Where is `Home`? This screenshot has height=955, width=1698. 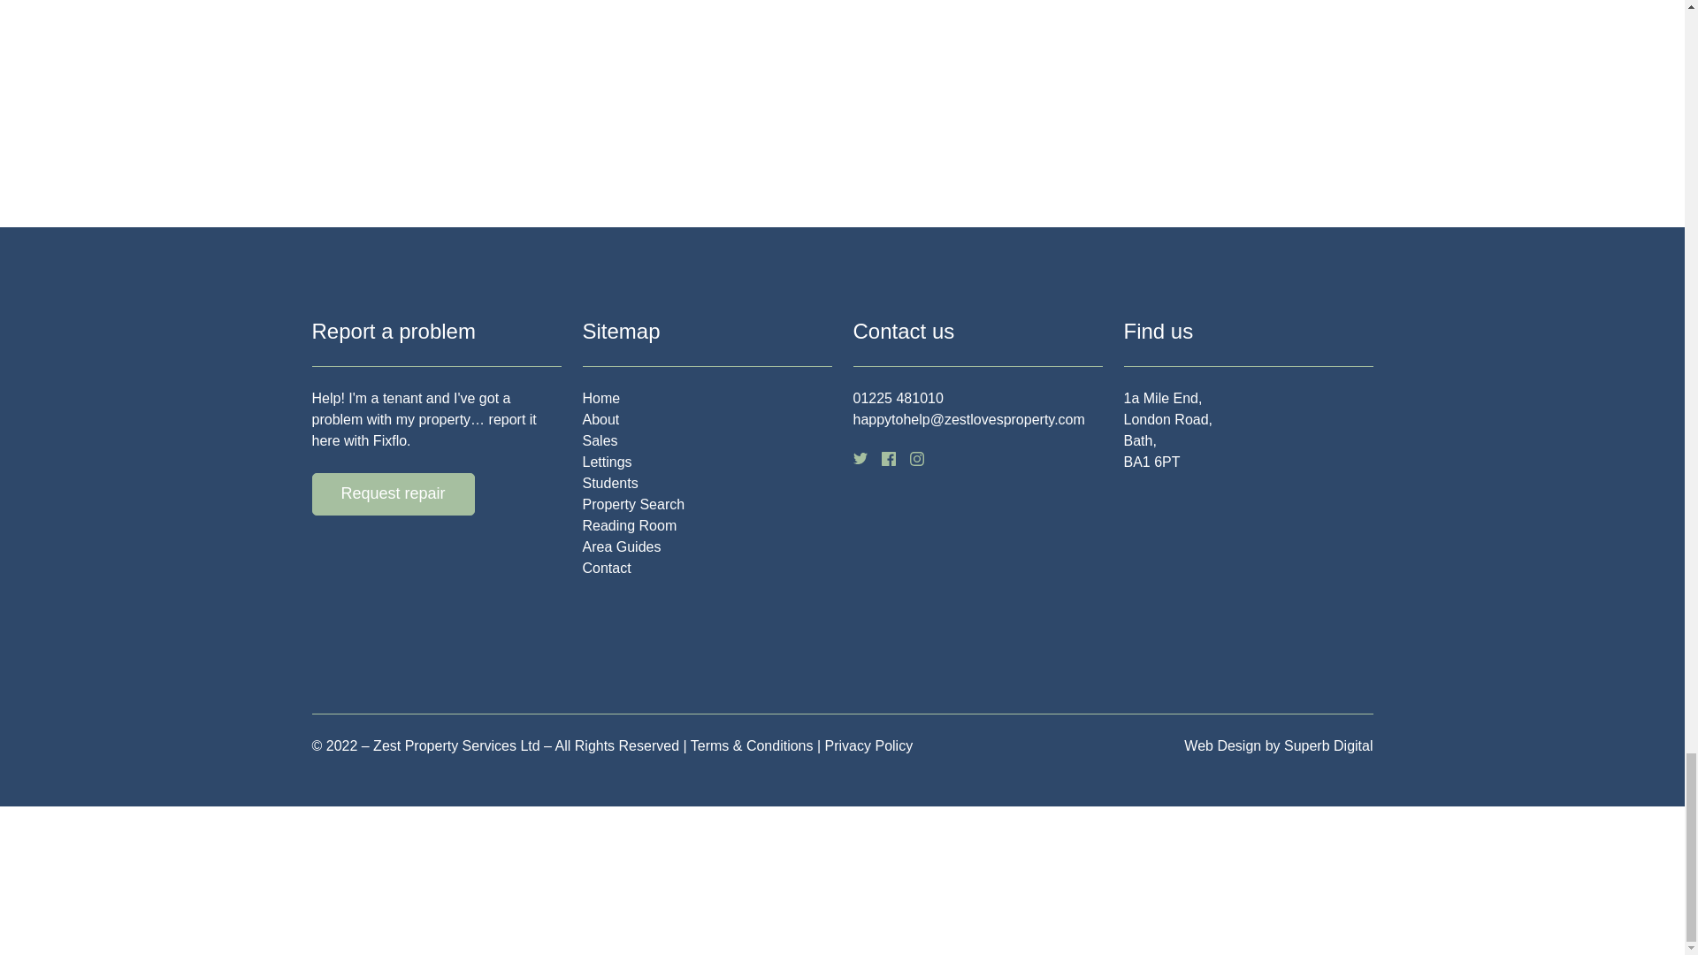
Home is located at coordinates (600, 398).